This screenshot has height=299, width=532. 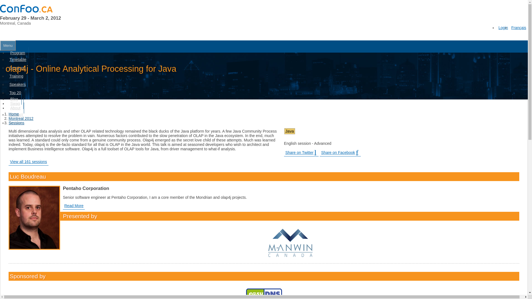 I want to click on About, so click(x=15, y=108).